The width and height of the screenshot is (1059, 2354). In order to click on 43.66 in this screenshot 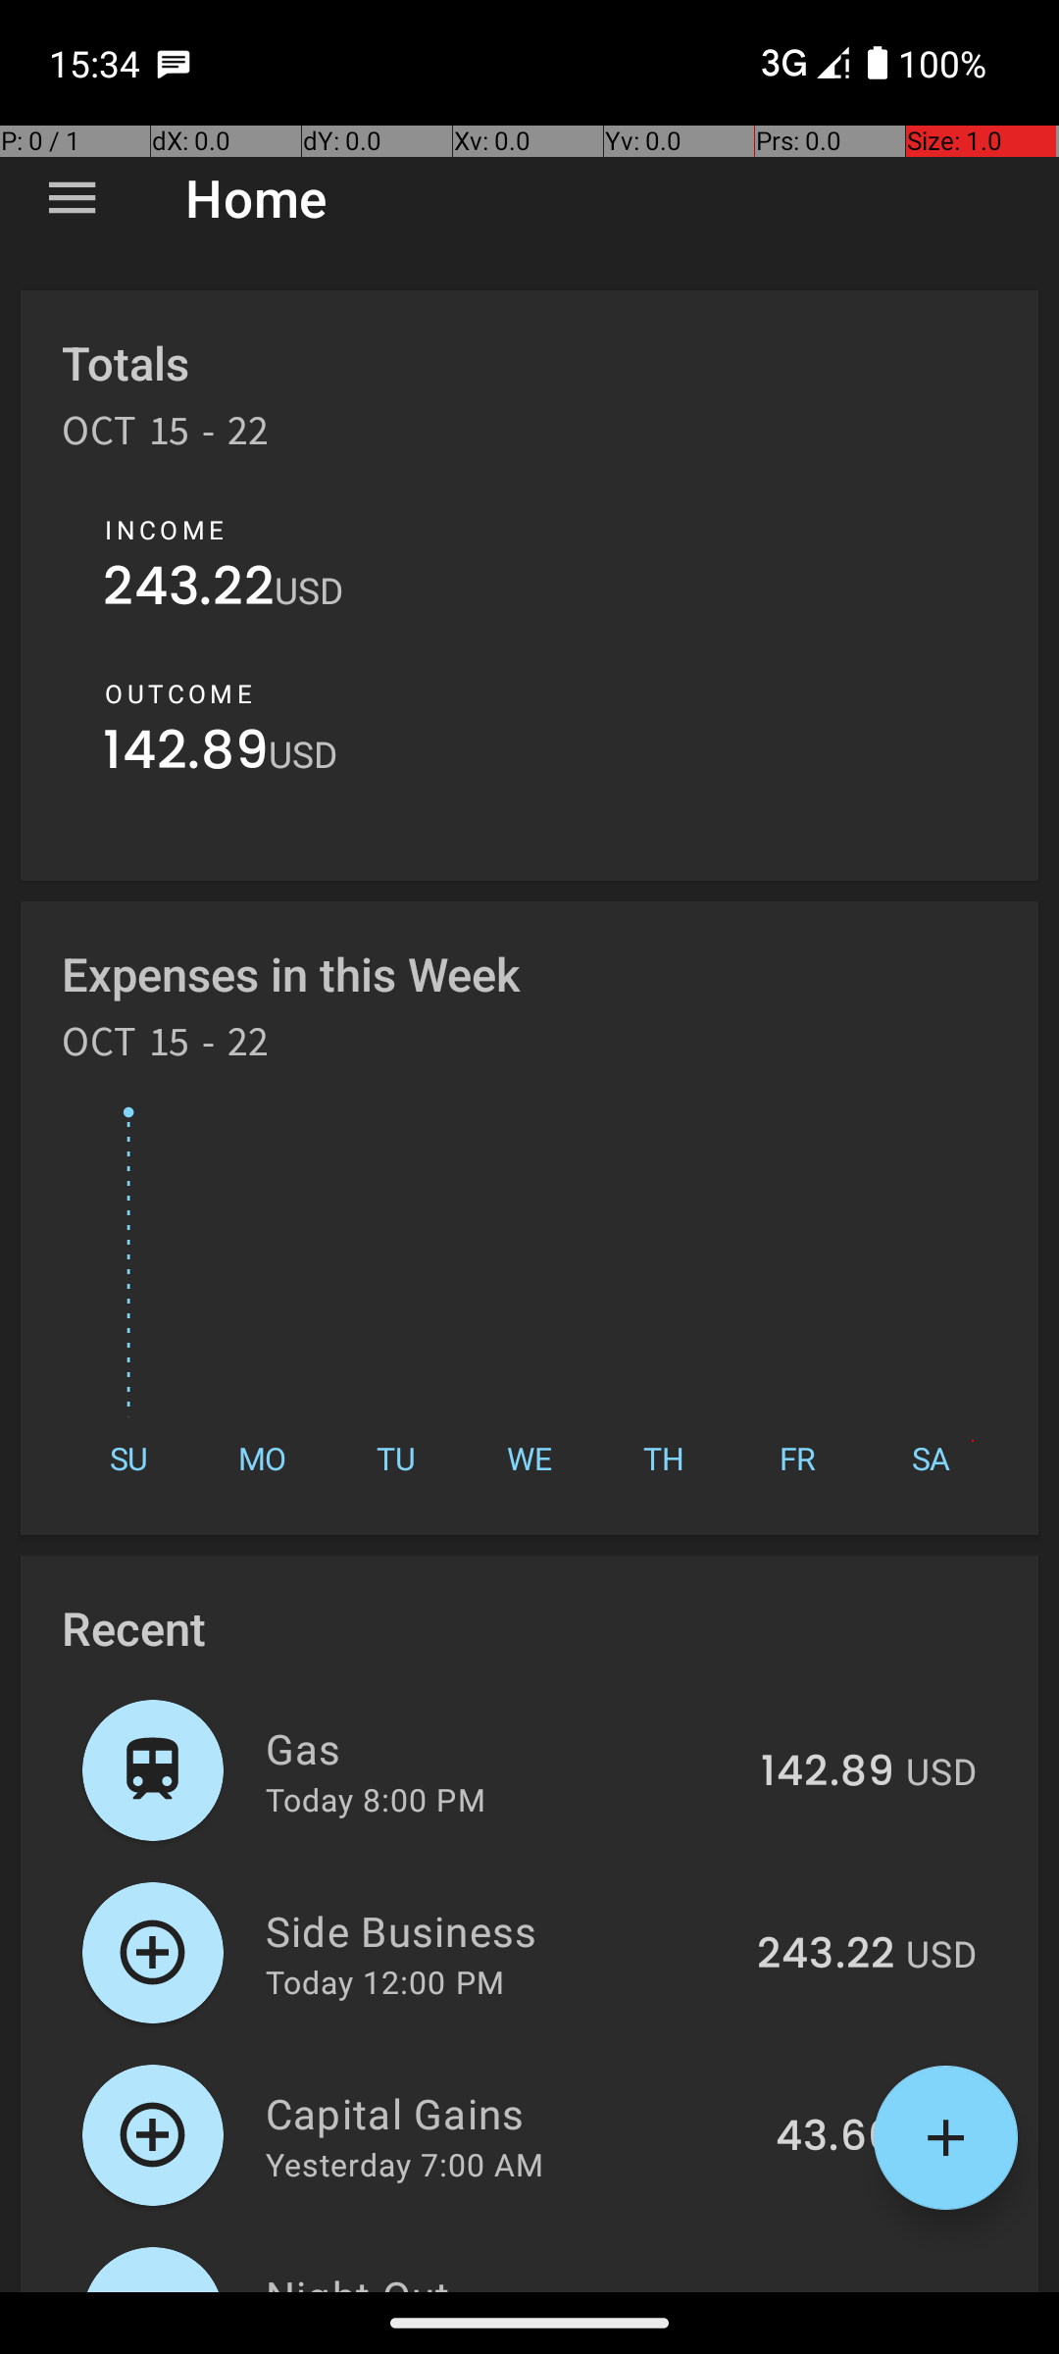, I will do `click(835, 2137)`.